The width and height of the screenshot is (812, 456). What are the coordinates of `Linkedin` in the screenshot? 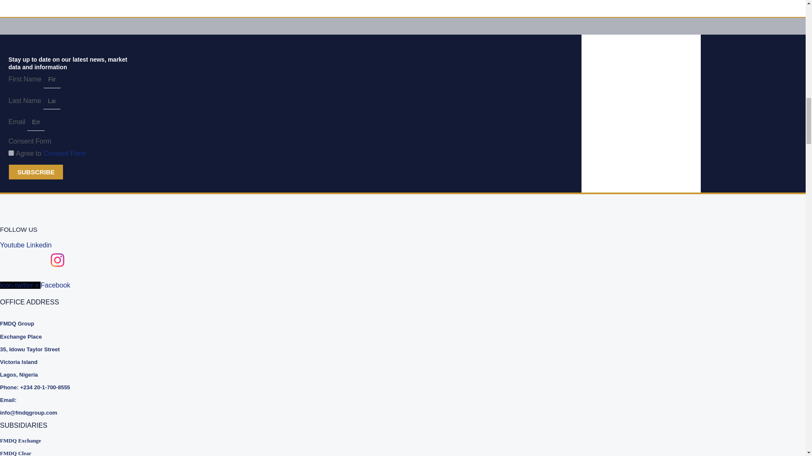 It's located at (39, 245).